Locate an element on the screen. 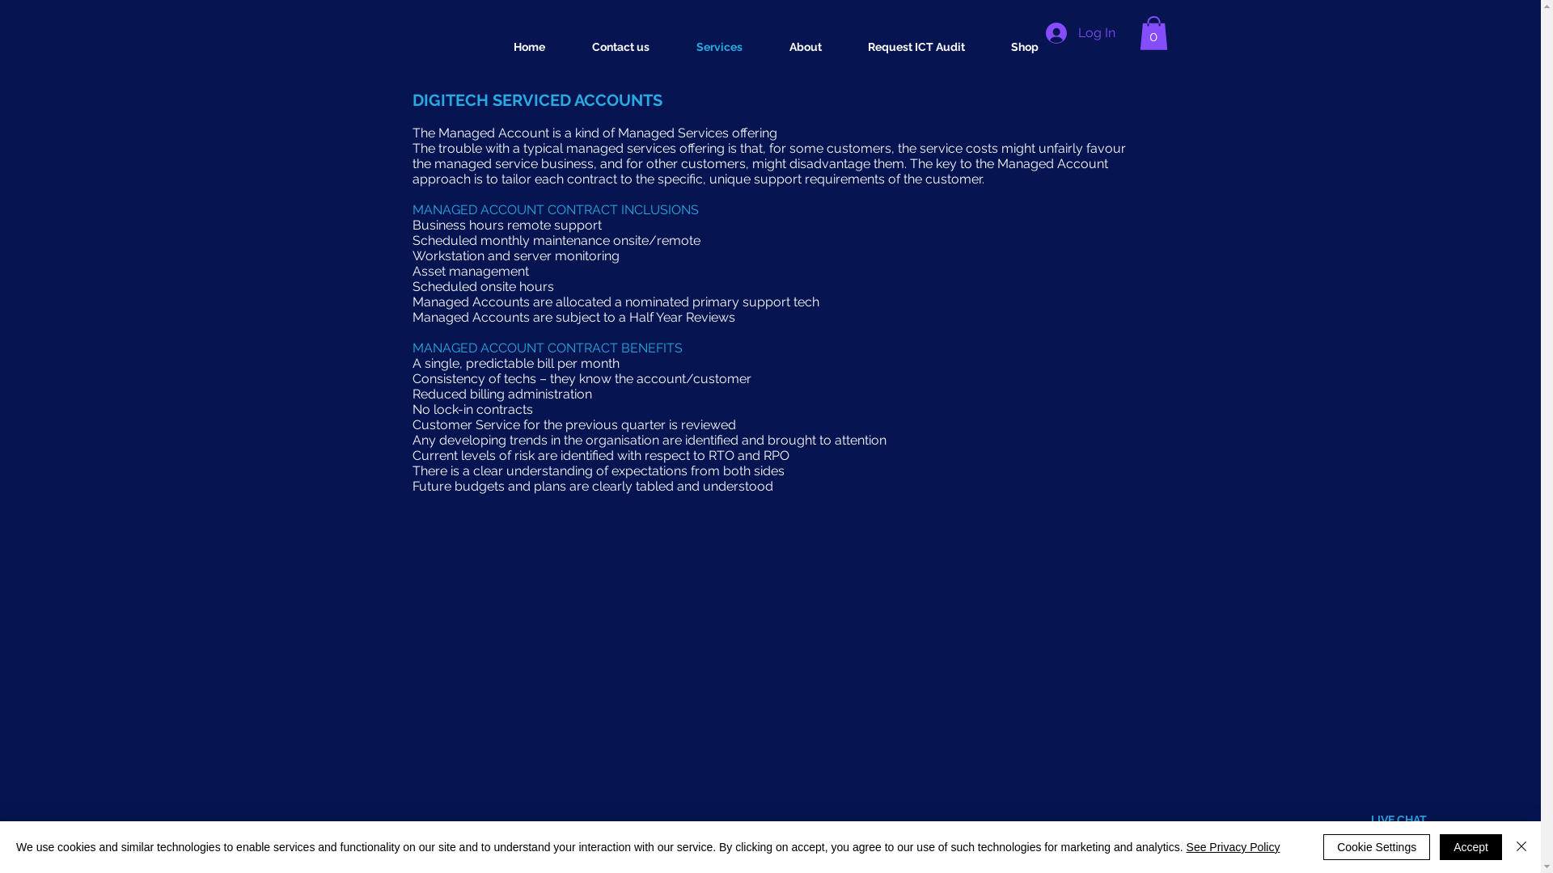 The width and height of the screenshot is (1553, 873). Request ICT Audit is located at coordinates (916, 47).